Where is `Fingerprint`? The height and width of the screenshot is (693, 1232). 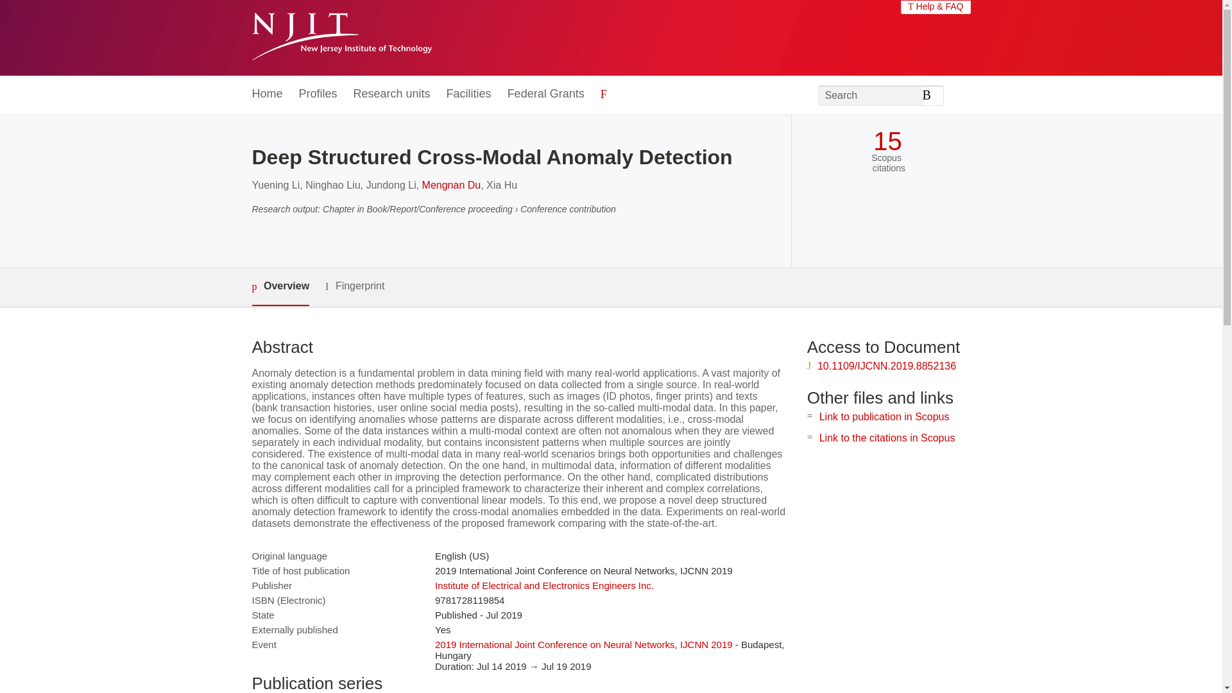 Fingerprint is located at coordinates (354, 286).